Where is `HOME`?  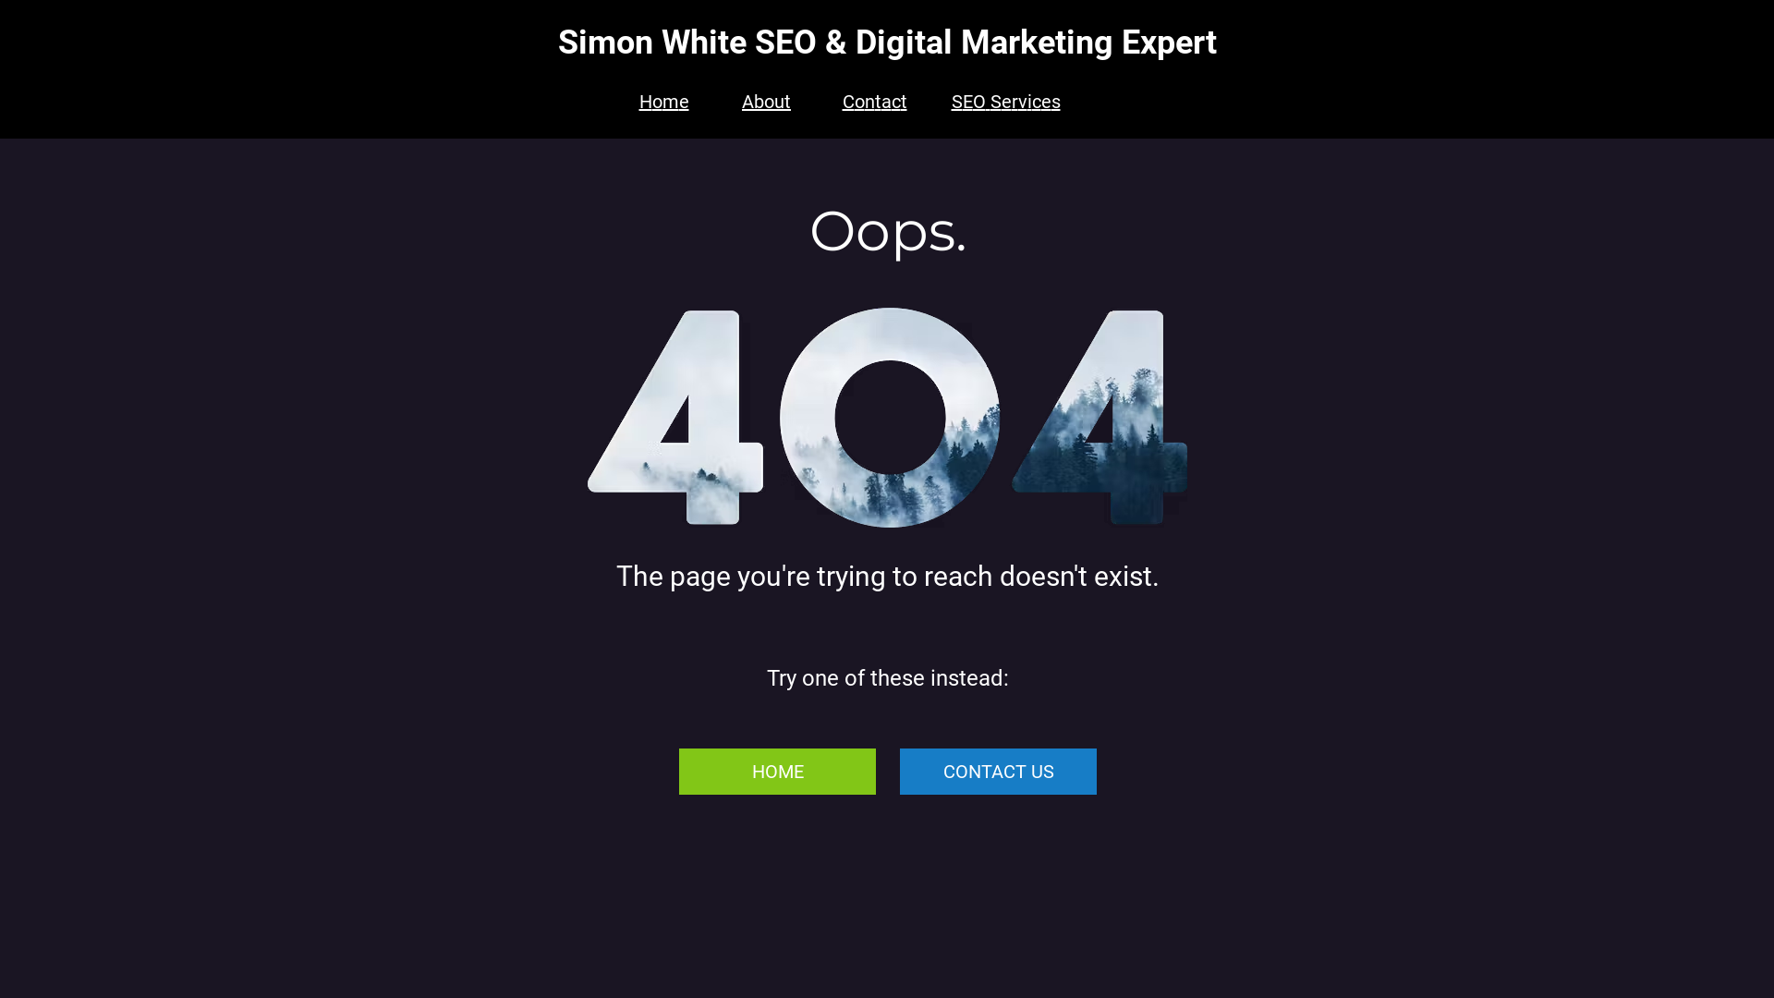 HOME is located at coordinates (778, 772).